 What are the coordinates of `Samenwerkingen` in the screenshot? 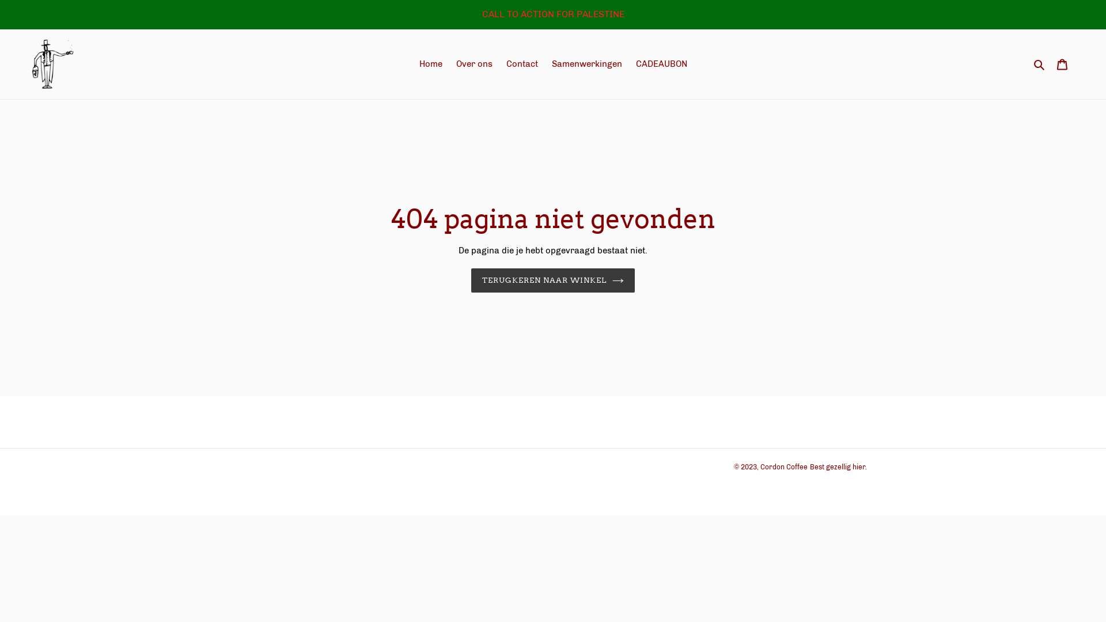 It's located at (587, 65).